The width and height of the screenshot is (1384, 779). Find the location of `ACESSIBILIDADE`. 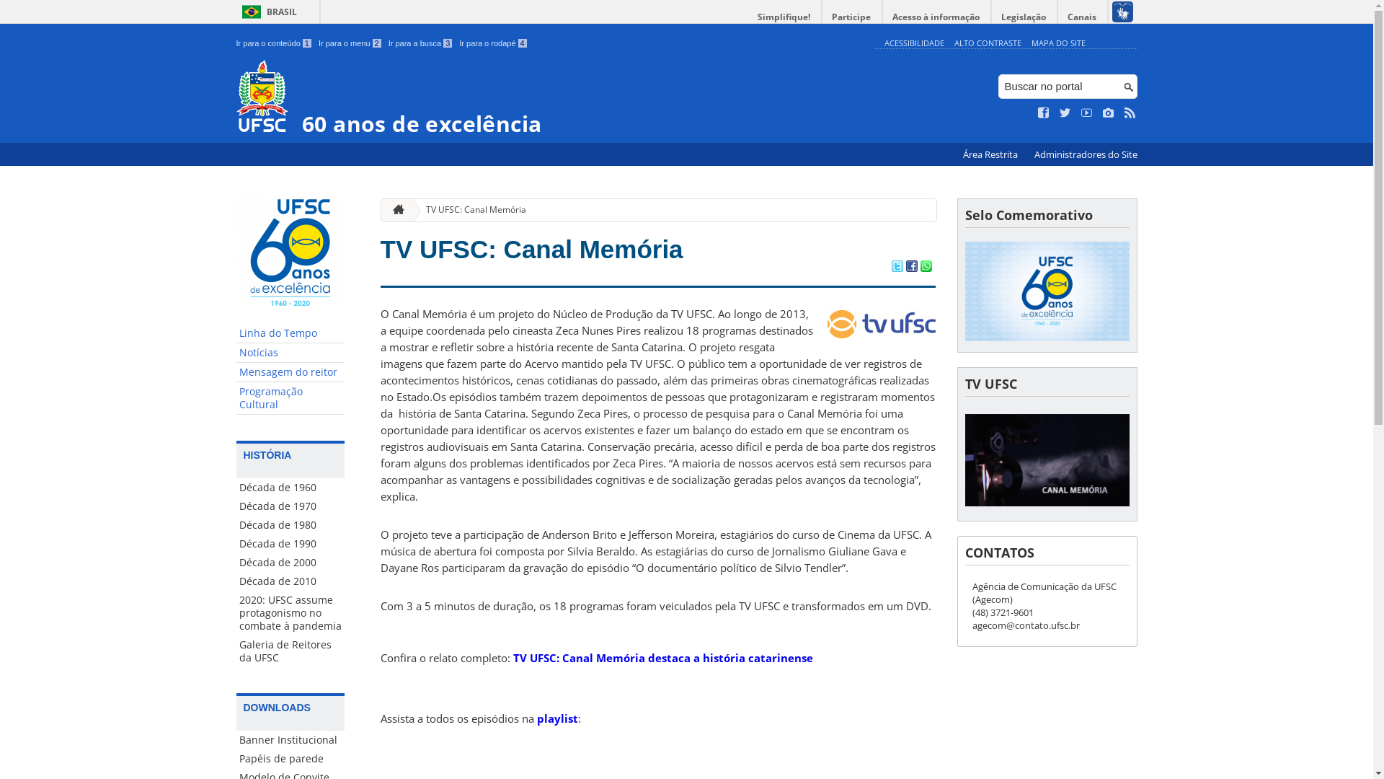

ACESSIBILIDADE is located at coordinates (914, 43).